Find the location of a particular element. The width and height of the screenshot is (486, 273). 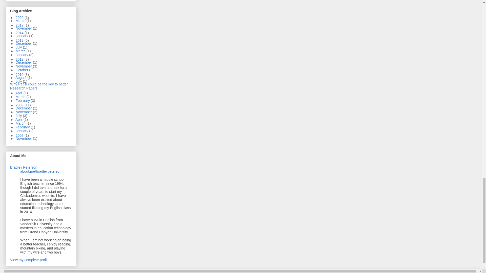

March is located at coordinates (21, 51).